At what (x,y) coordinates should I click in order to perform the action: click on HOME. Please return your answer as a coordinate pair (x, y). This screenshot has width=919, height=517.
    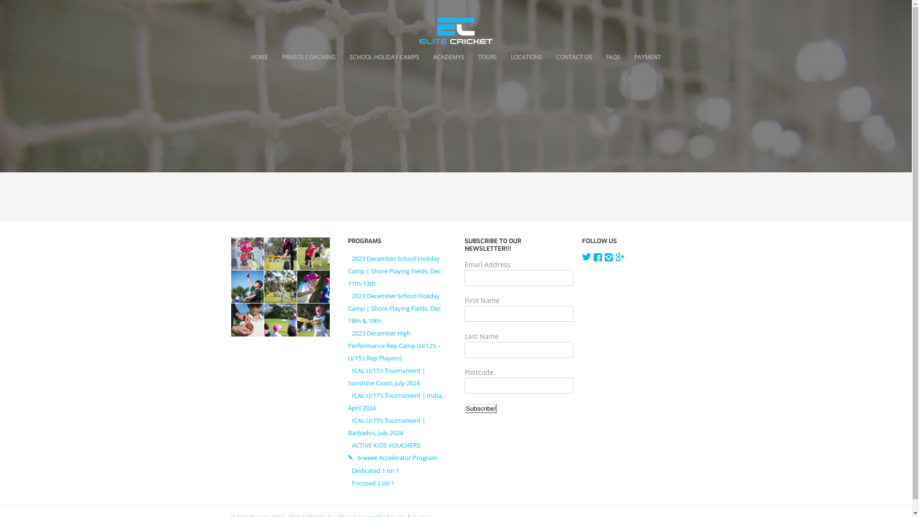
    Looking at the image, I should click on (259, 57).